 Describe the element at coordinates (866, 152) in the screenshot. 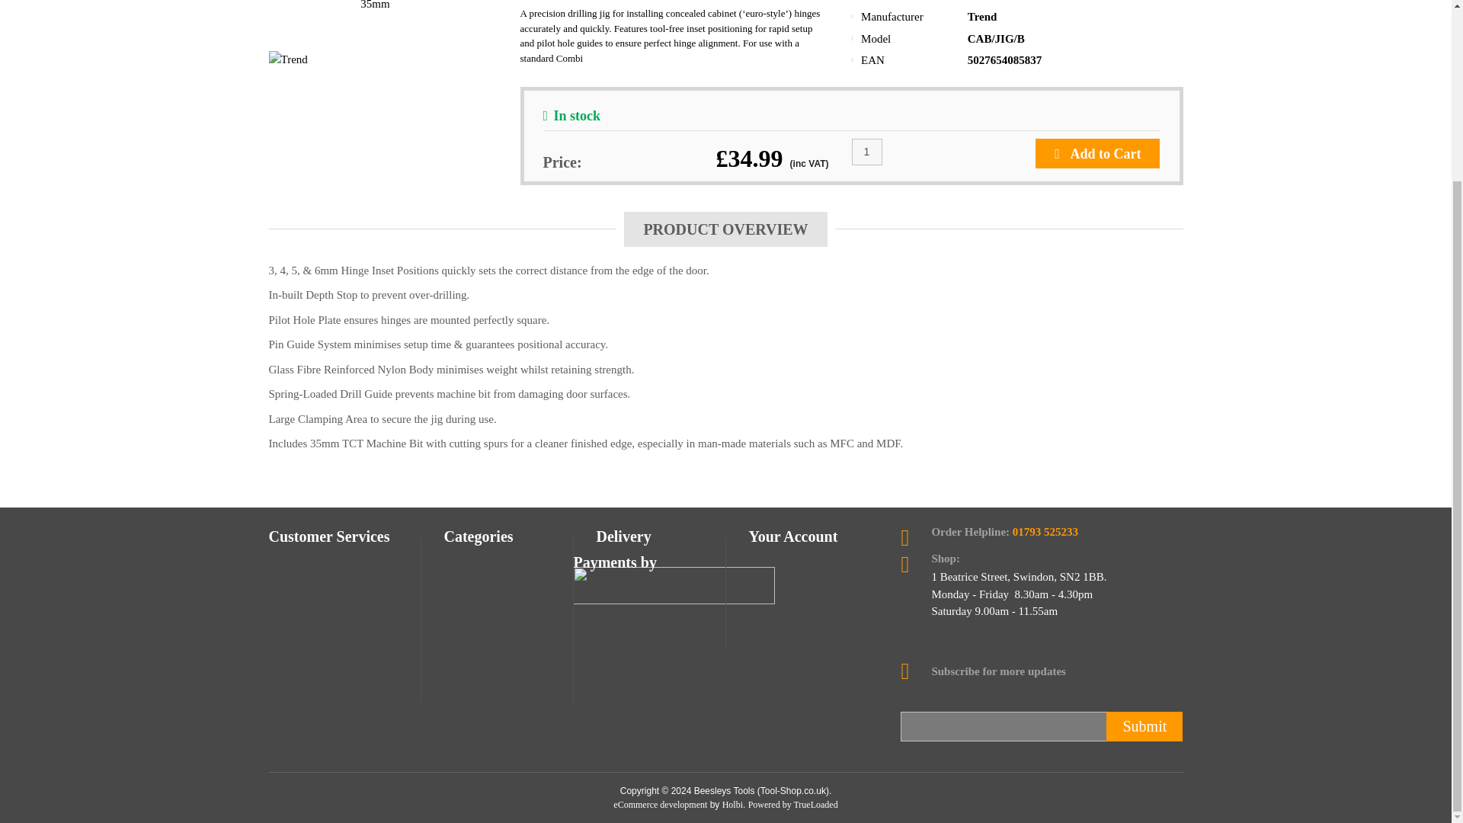

I see `1` at that location.